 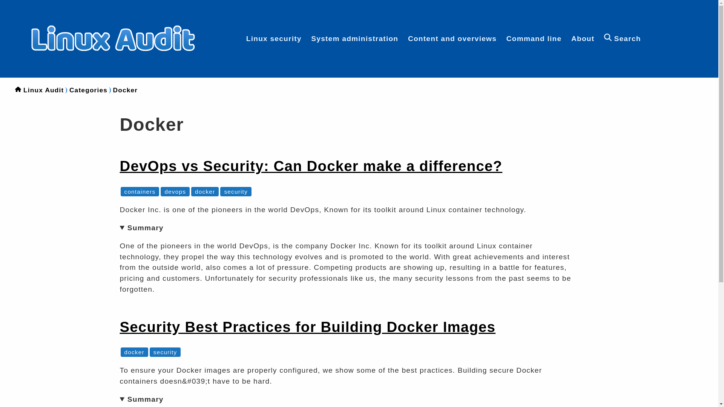 What do you see at coordinates (235, 191) in the screenshot?
I see `security` at bounding box center [235, 191].